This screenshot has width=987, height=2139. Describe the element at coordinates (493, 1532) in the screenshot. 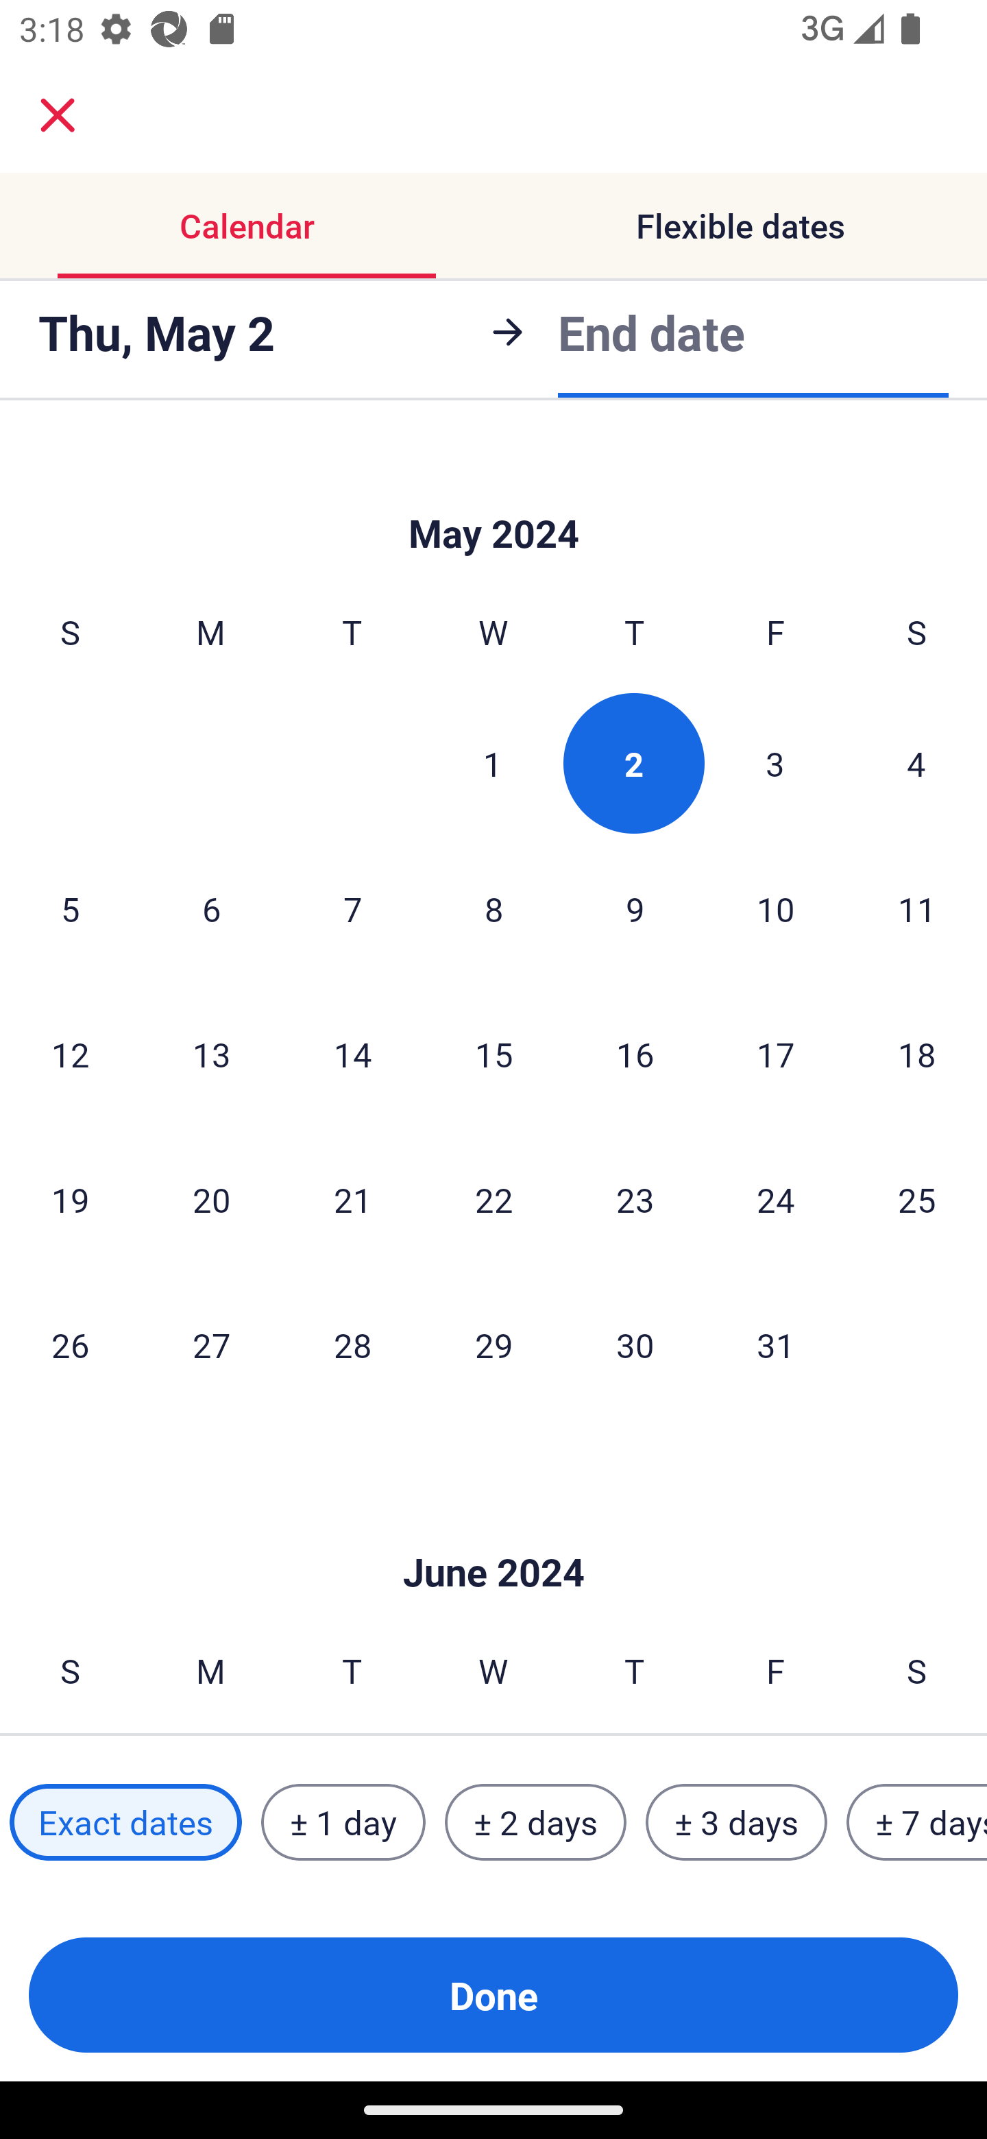

I see `Skip to Done` at that location.